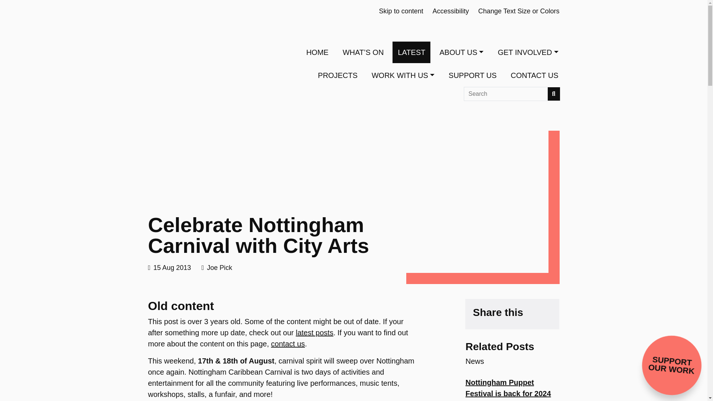 This screenshot has height=401, width=713. What do you see at coordinates (317, 52) in the screenshot?
I see `HOME` at bounding box center [317, 52].